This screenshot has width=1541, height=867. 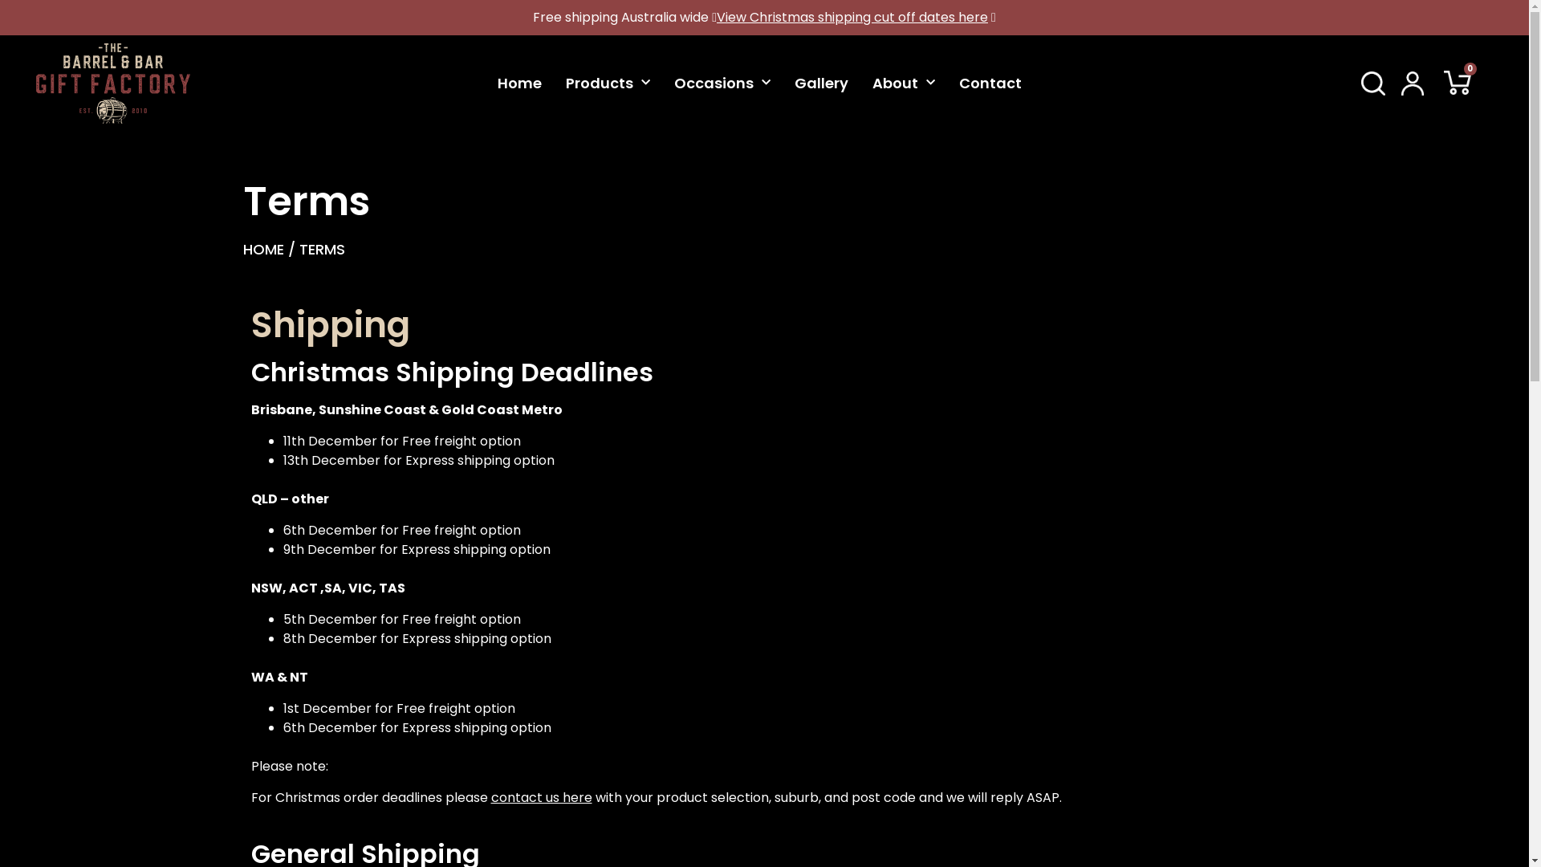 I want to click on Contact, so click(x=990, y=83).